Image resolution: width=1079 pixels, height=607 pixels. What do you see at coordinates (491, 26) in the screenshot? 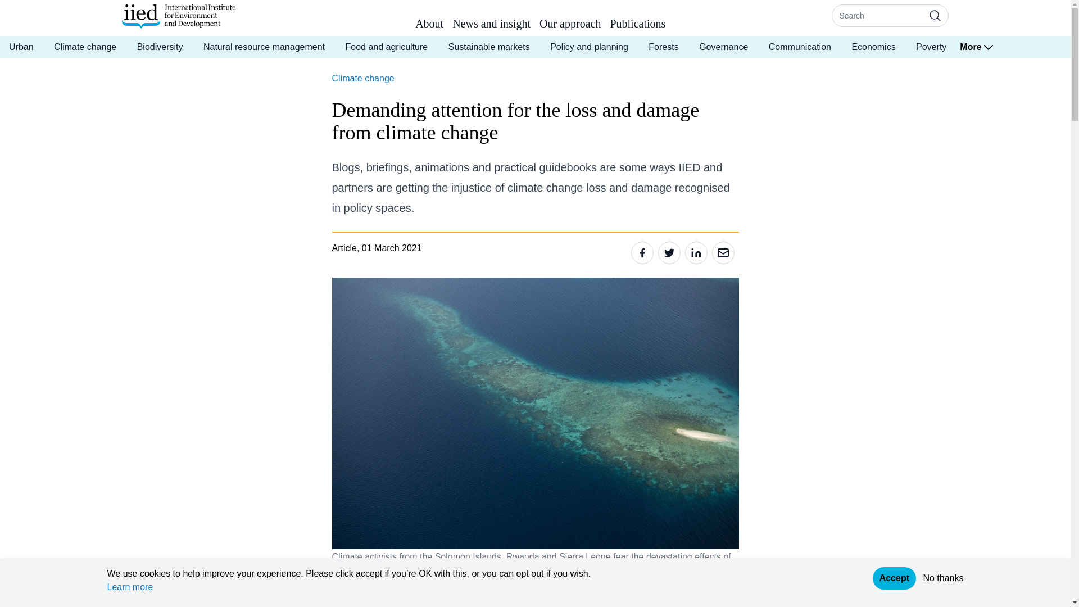
I see `News and insight` at bounding box center [491, 26].